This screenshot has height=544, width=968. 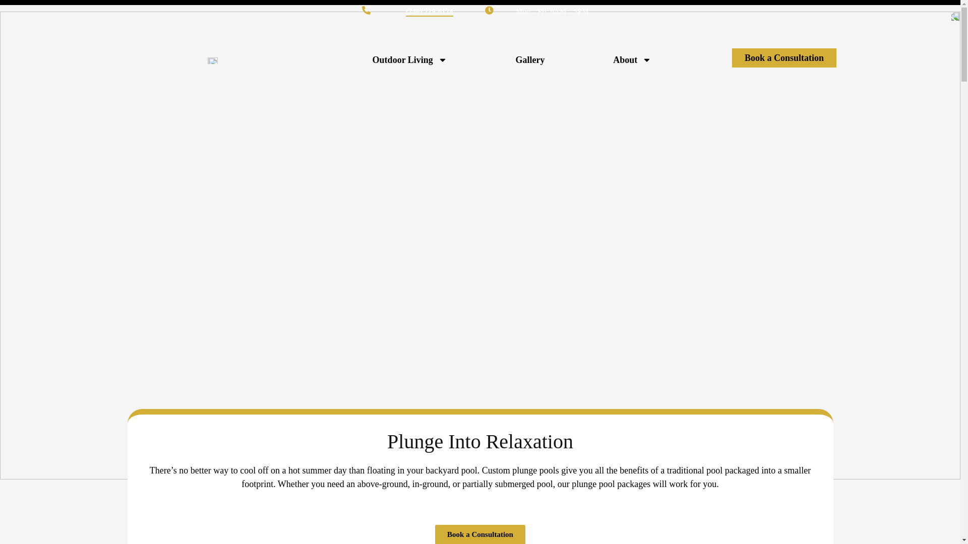 What do you see at coordinates (480, 534) in the screenshot?
I see `Book a Consultation` at bounding box center [480, 534].